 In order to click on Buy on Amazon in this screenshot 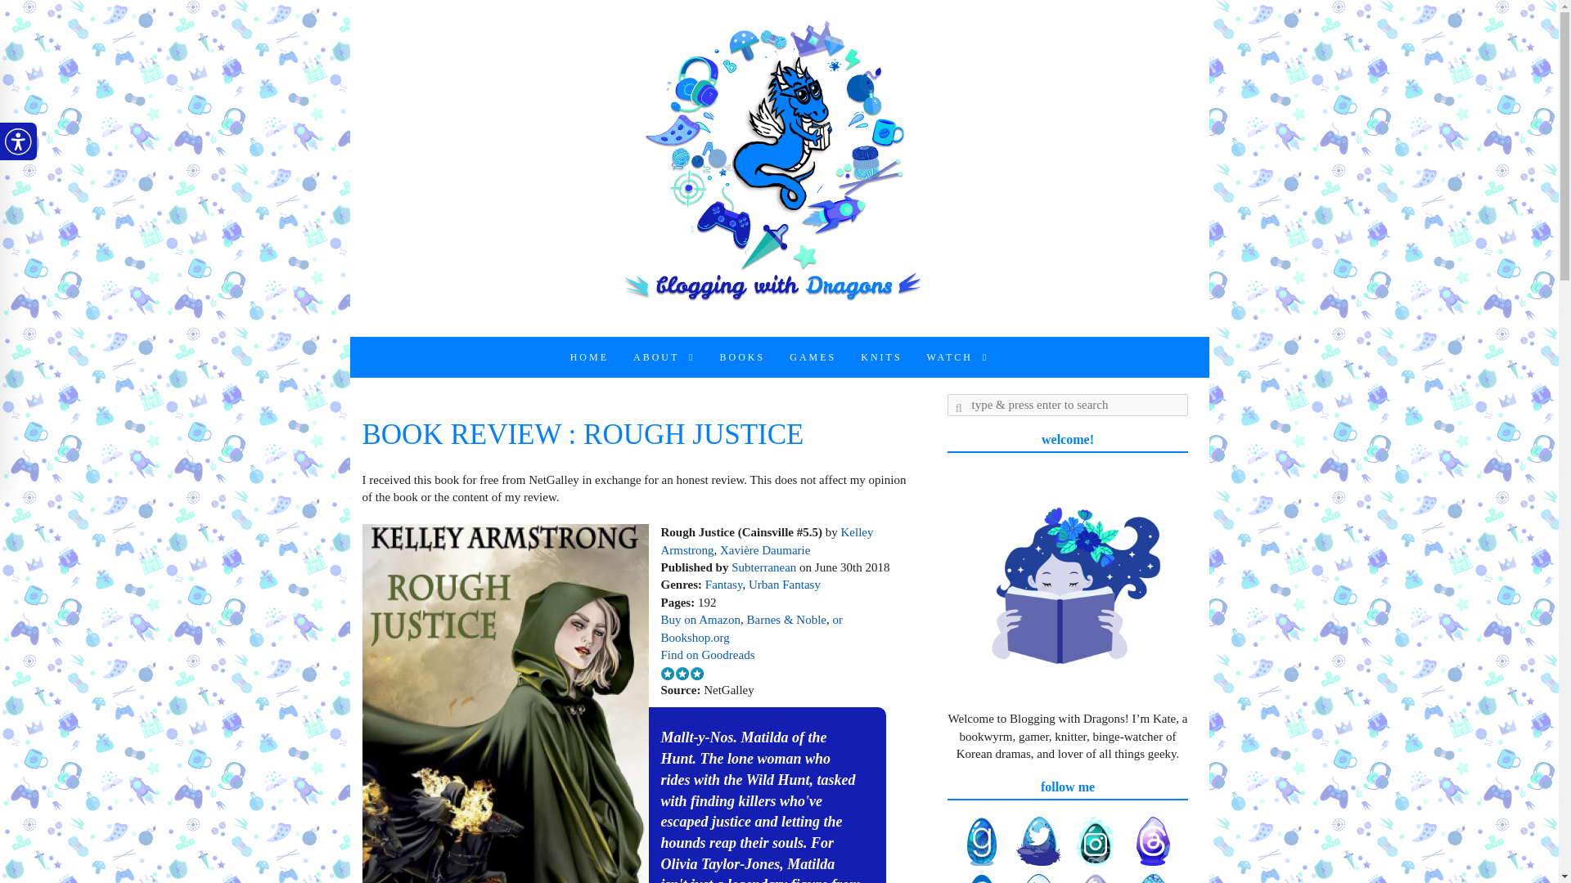, I will do `click(701, 619)`.